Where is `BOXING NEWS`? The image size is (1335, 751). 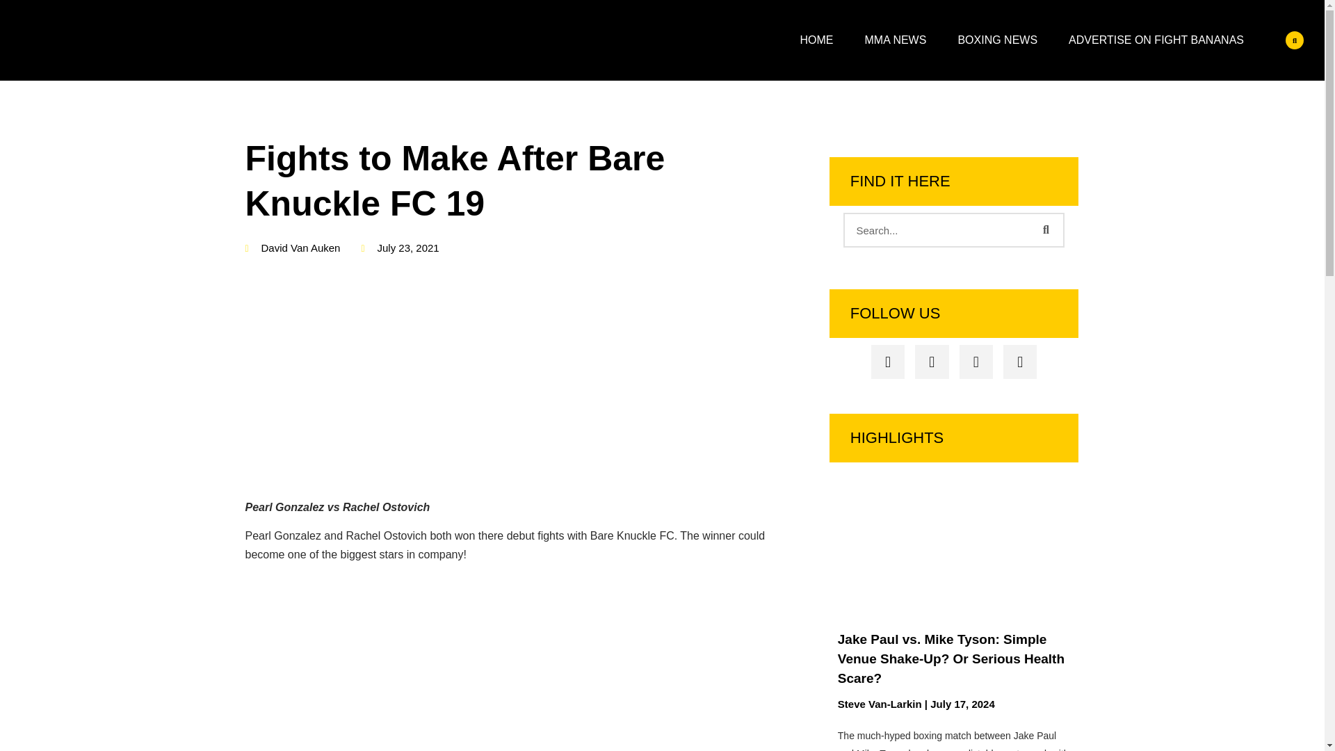
BOXING NEWS is located at coordinates (997, 40).